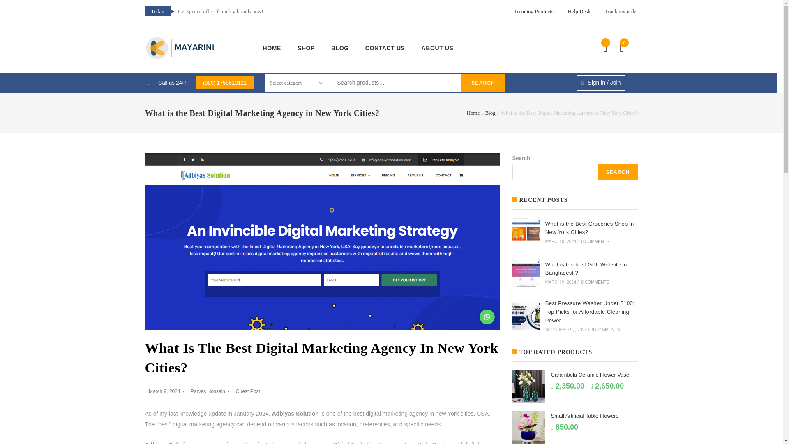 This screenshot has height=444, width=789. I want to click on Blog, so click(490, 113).